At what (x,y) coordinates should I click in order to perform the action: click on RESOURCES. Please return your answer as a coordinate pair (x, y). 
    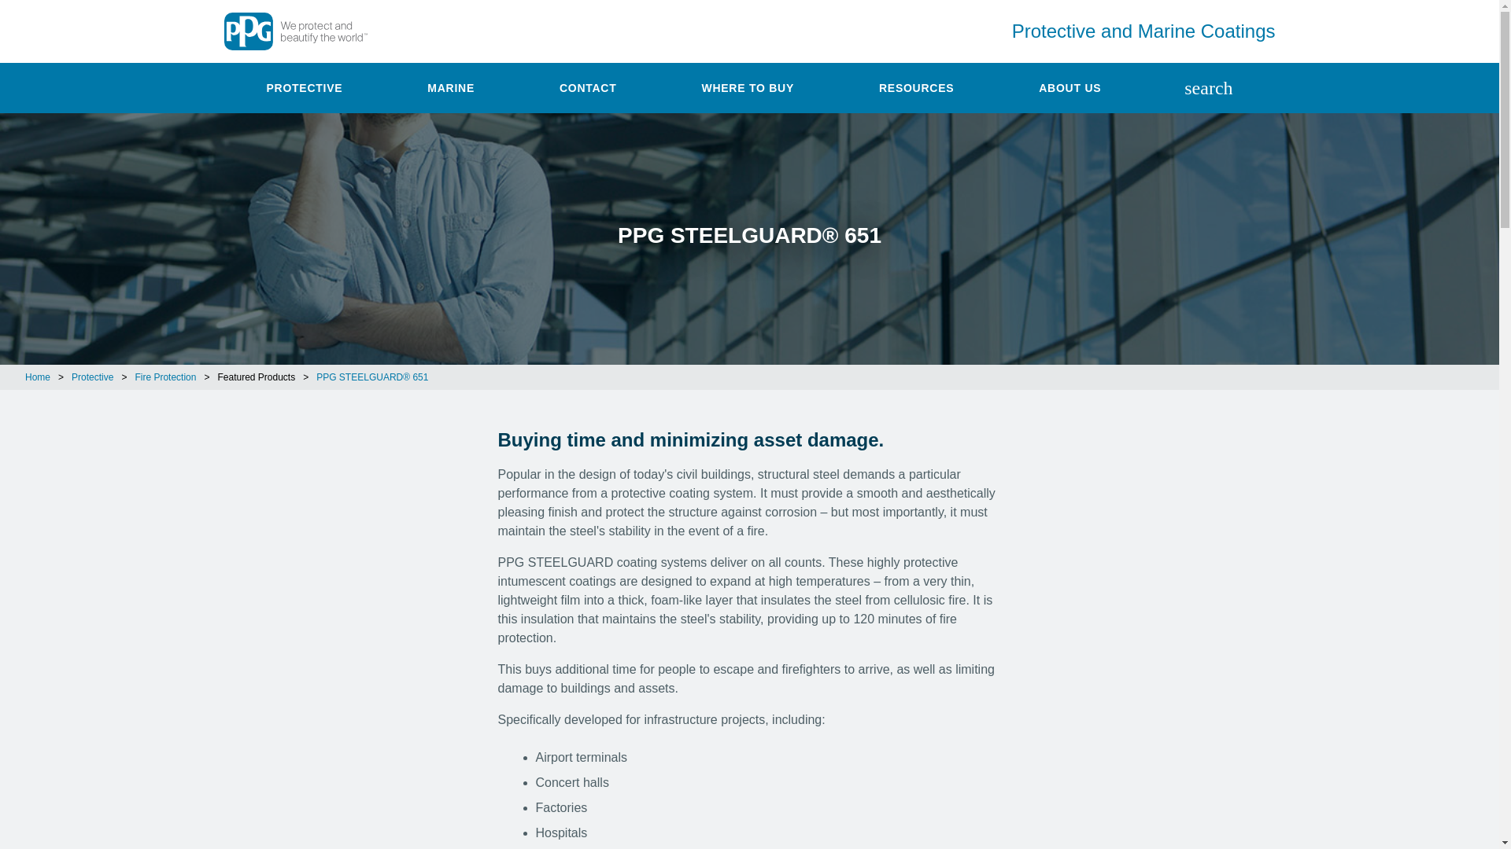
    Looking at the image, I should click on (916, 87).